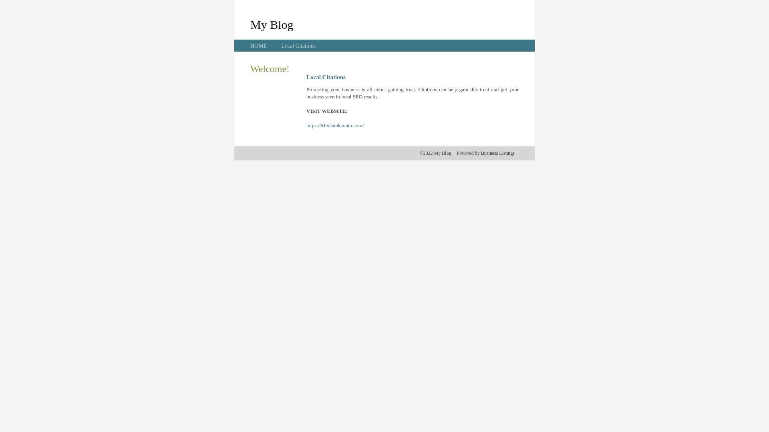 The width and height of the screenshot is (769, 432). What do you see at coordinates (259, 46) in the screenshot?
I see `HOME` at bounding box center [259, 46].